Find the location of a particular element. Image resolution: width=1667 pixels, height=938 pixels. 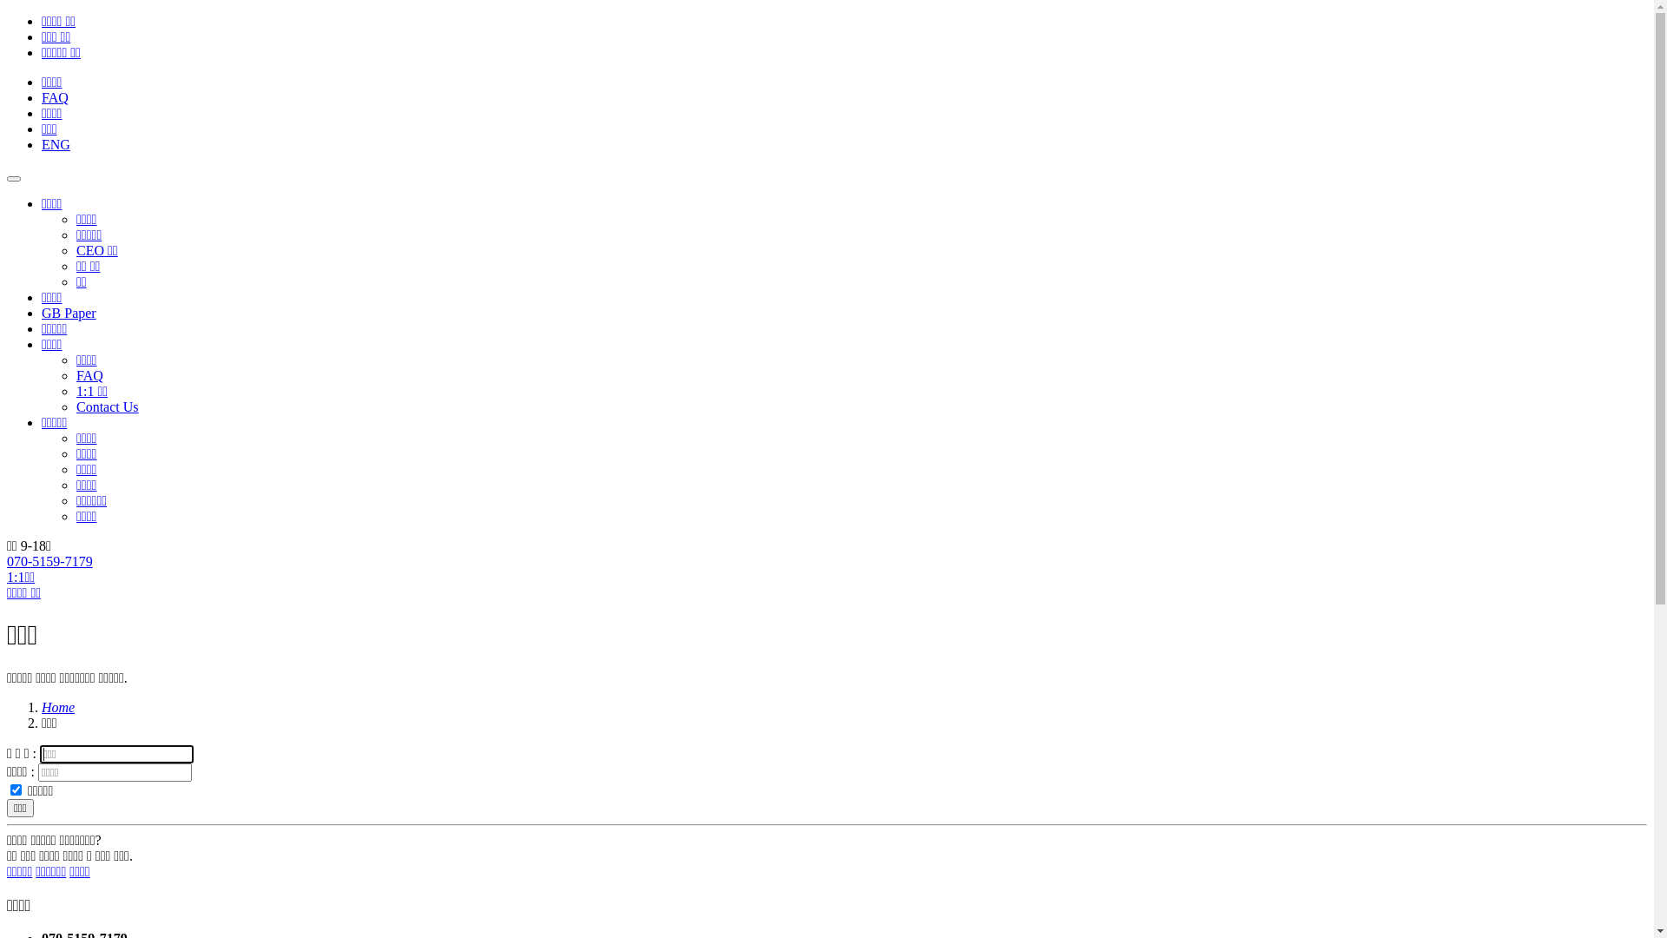

Home is located at coordinates (58, 707).